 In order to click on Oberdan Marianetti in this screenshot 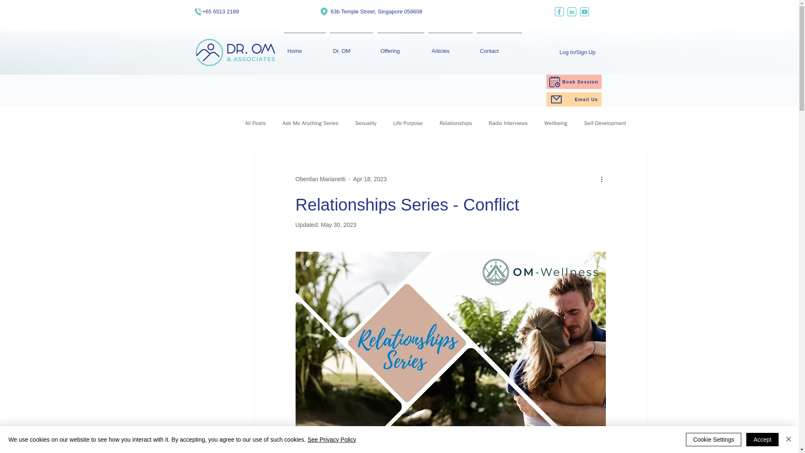, I will do `click(320, 179)`.